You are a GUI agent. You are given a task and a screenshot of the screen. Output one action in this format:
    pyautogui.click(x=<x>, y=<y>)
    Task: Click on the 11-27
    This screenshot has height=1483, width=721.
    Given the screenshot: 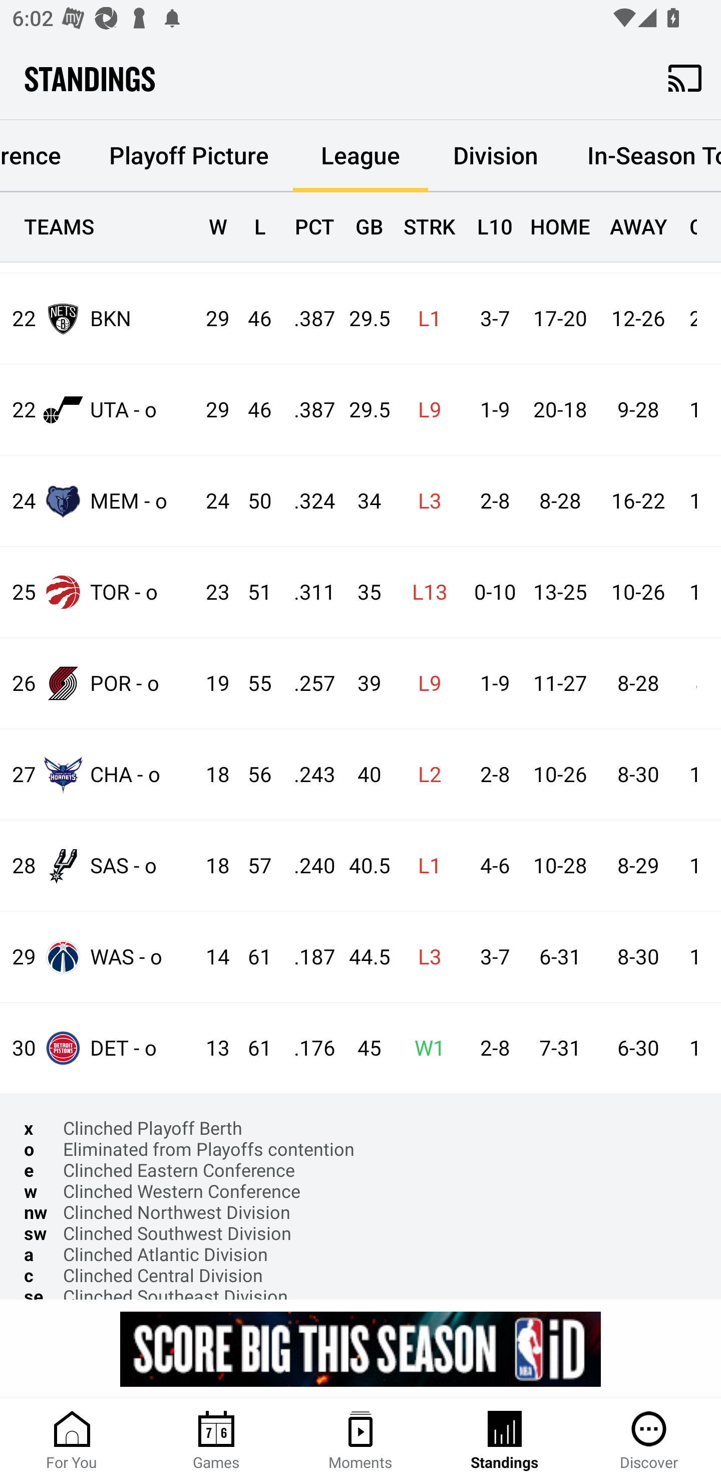 What is the action you would take?
    pyautogui.click(x=560, y=683)
    